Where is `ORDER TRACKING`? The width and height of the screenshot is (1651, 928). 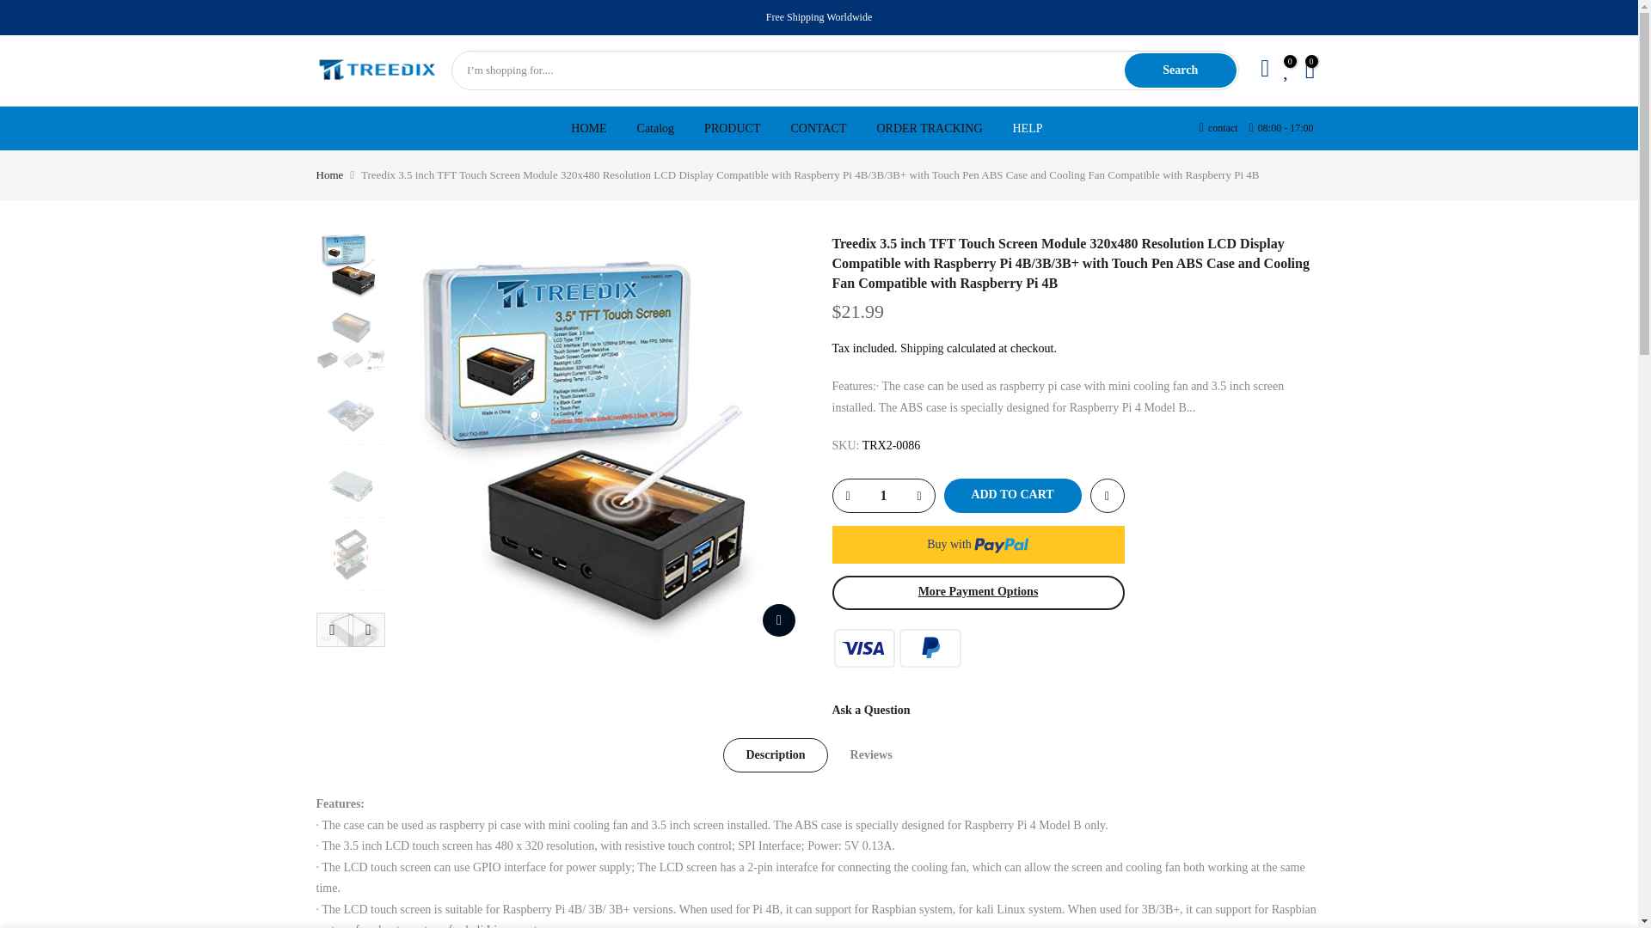
ORDER TRACKING is located at coordinates (929, 128).